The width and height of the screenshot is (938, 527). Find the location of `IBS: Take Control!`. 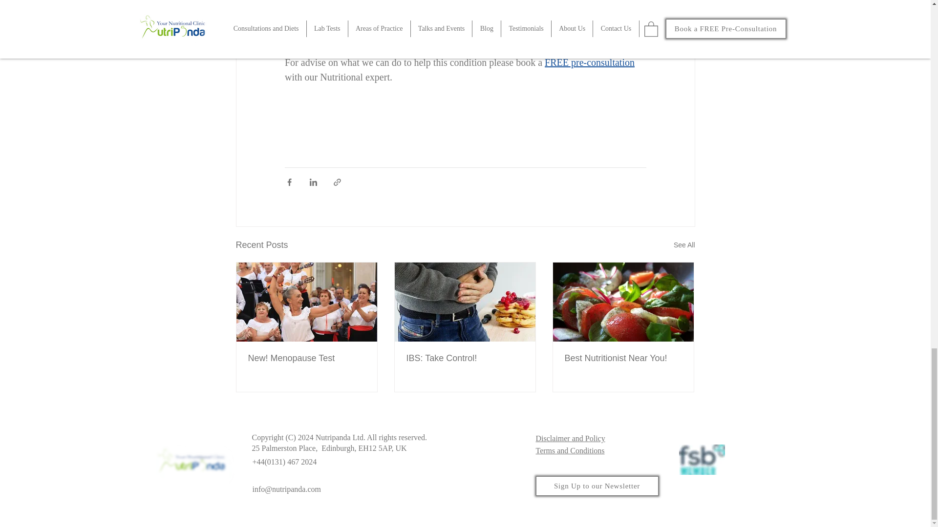

IBS: Take Control! is located at coordinates (465, 358).